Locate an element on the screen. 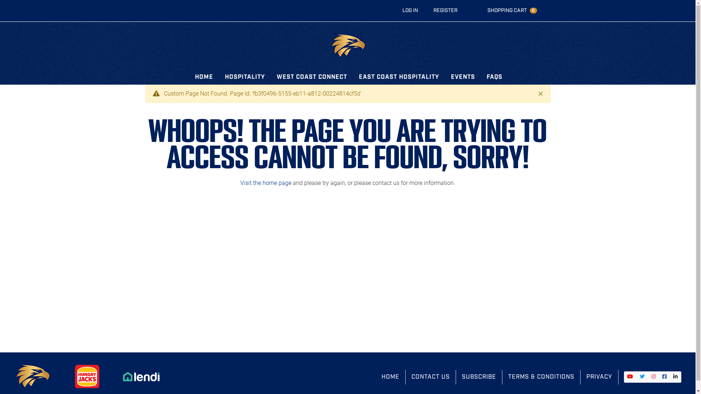 The height and width of the screenshot is (394, 701). HOSPITALITY is located at coordinates (245, 77).